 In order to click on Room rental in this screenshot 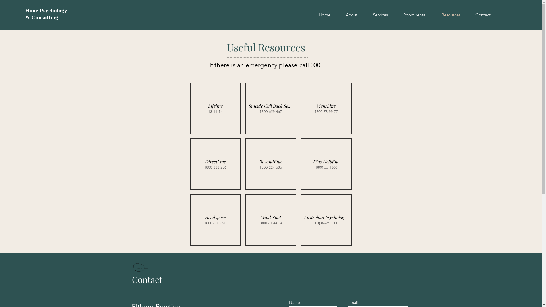, I will do `click(415, 15)`.